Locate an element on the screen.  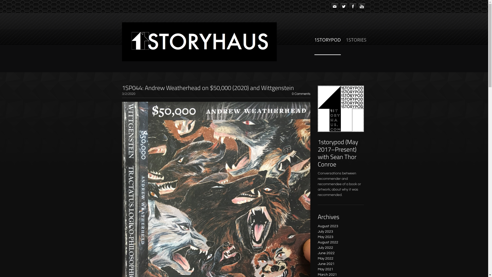
1STORIES is located at coordinates (356, 46).